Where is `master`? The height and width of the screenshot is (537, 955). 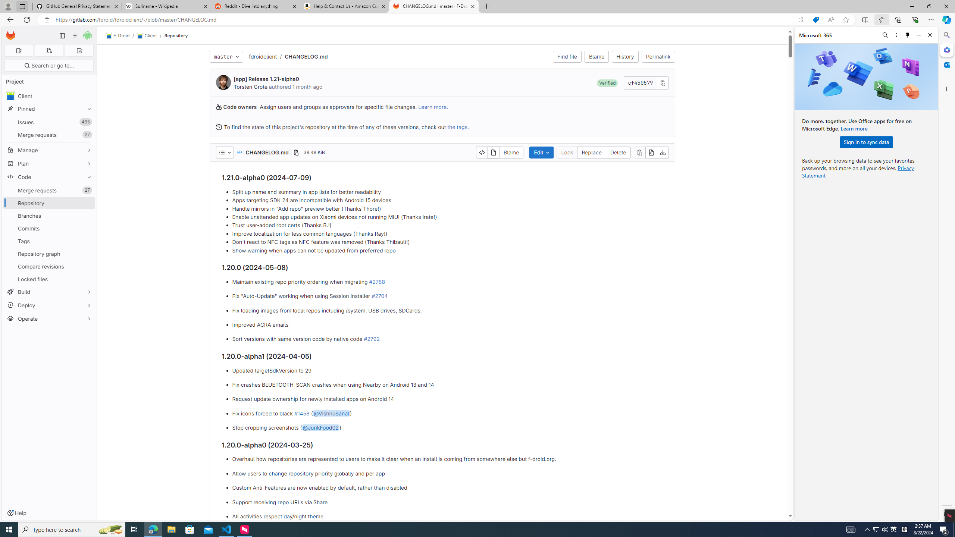
master is located at coordinates (226, 57).